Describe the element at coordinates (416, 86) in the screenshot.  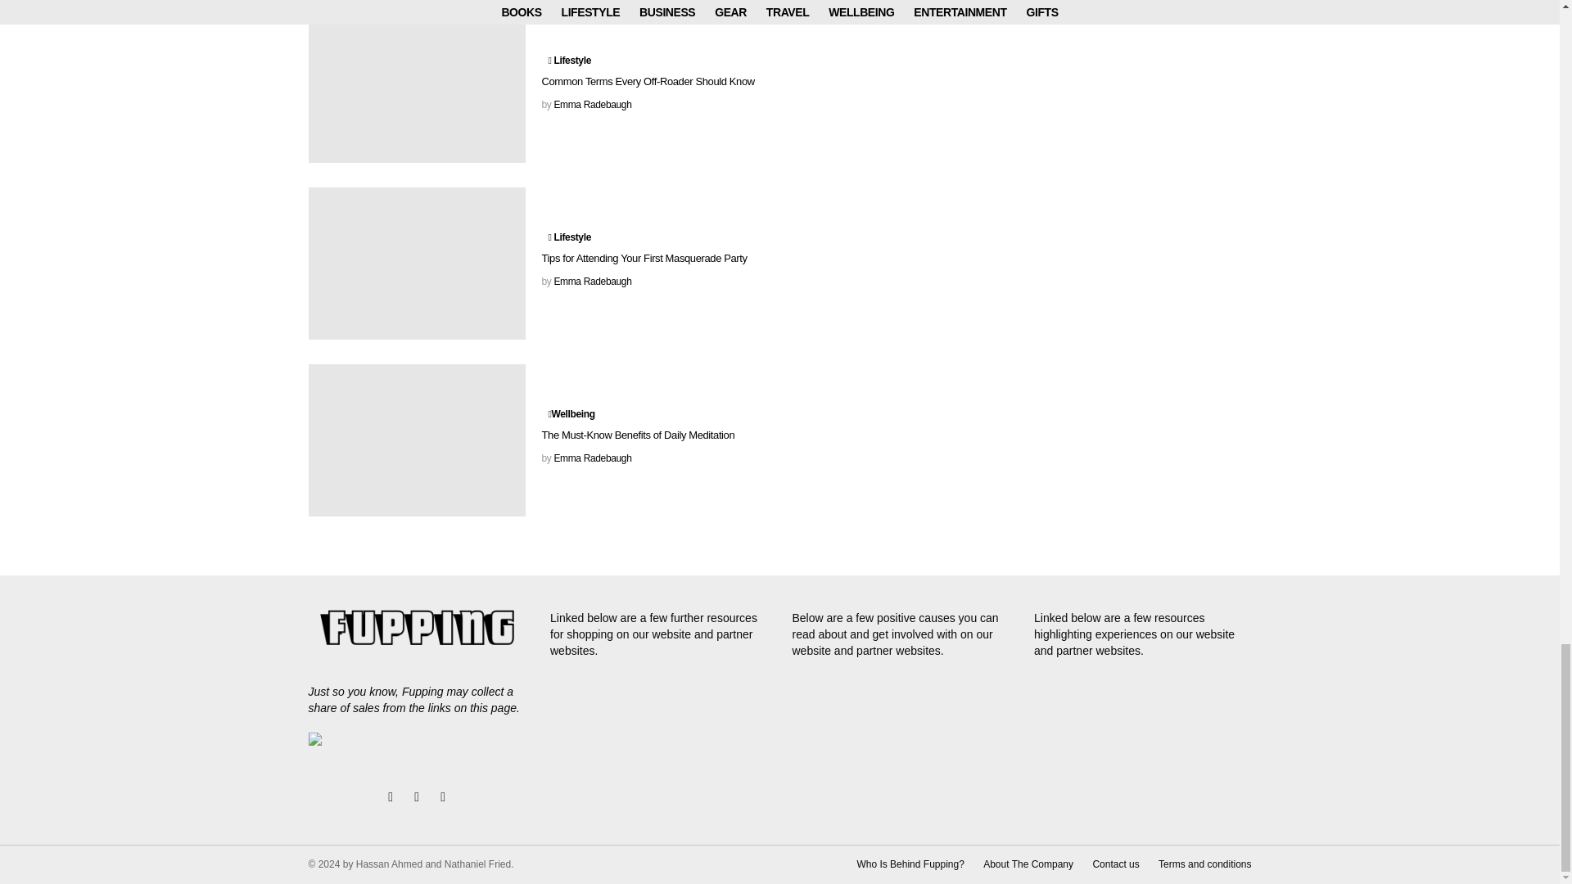
I see `Common Terms Every Off-Roader Should Know` at that location.